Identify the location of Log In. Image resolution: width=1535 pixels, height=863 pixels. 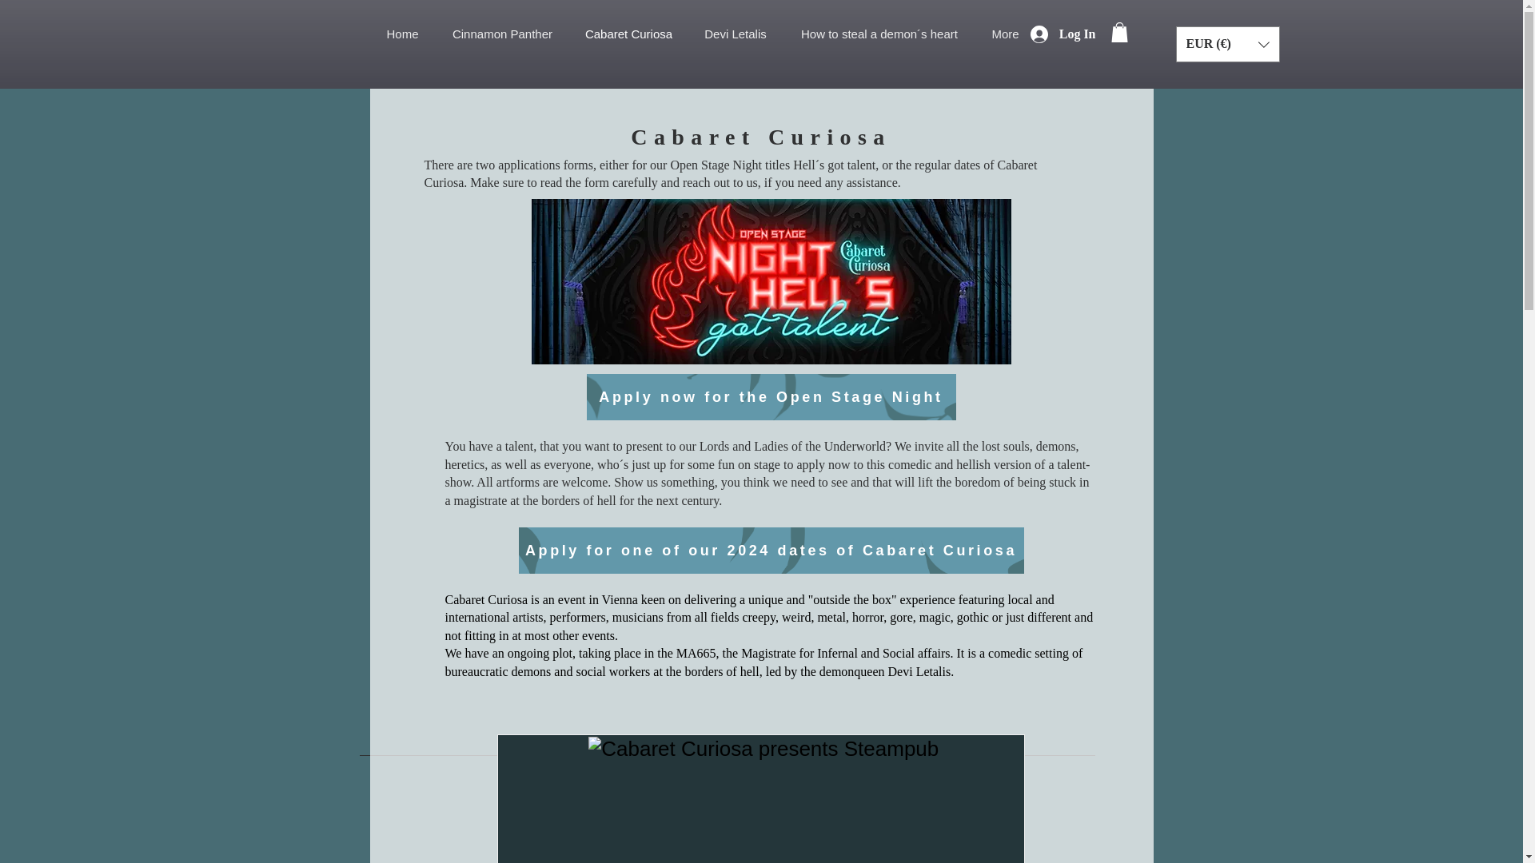
(1063, 34).